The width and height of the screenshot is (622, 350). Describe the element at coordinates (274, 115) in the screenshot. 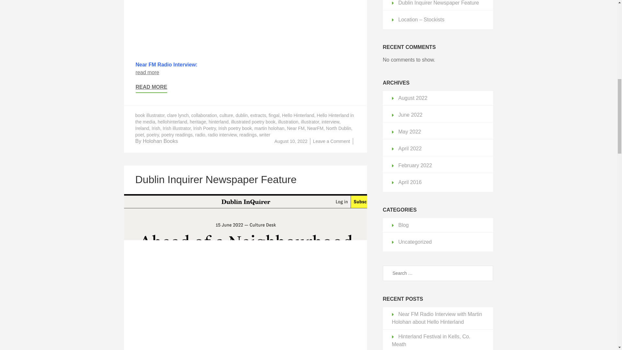

I see `fingal` at that location.